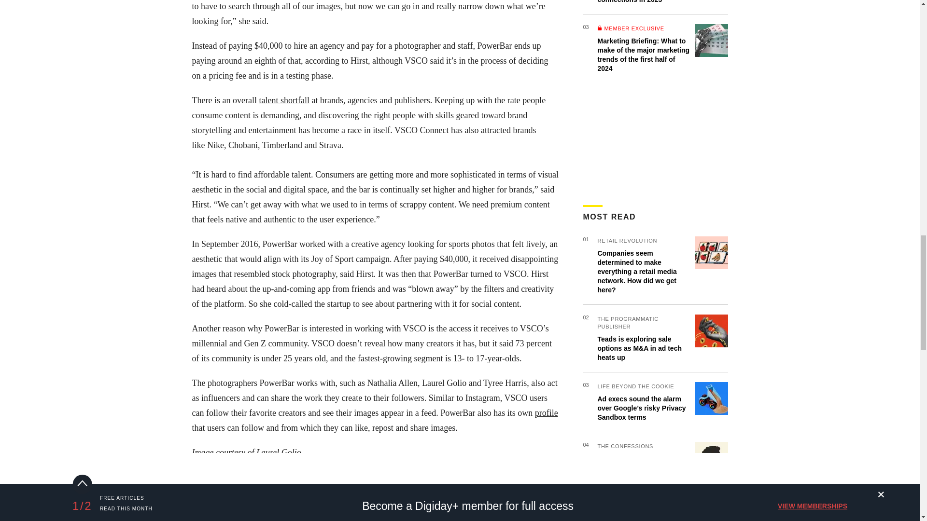 This screenshot has height=521, width=927. Describe the element at coordinates (227, 481) in the screenshot. I see `Share on Twitter` at that location.